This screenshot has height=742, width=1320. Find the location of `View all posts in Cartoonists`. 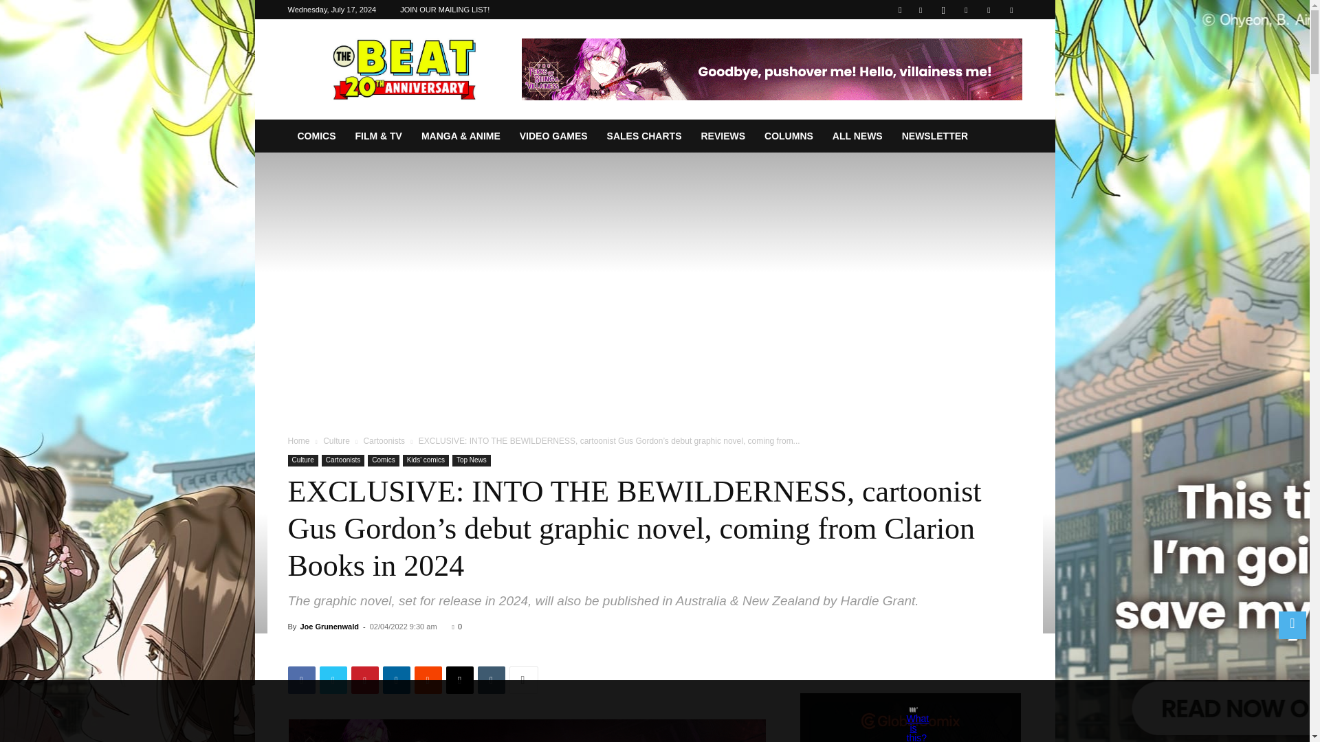

View all posts in Cartoonists is located at coordinates (384, 441).